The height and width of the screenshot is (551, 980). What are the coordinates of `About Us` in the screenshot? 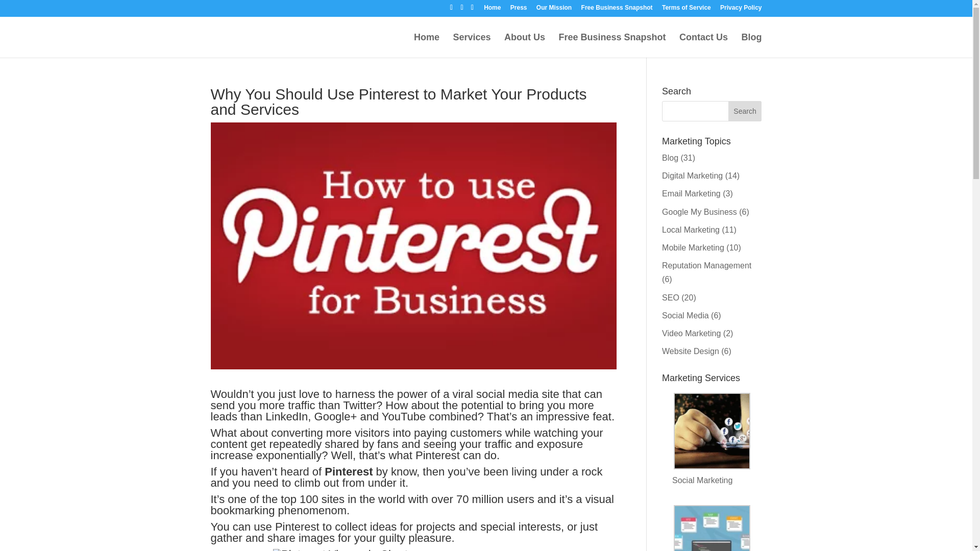 It's located at (525, 45).